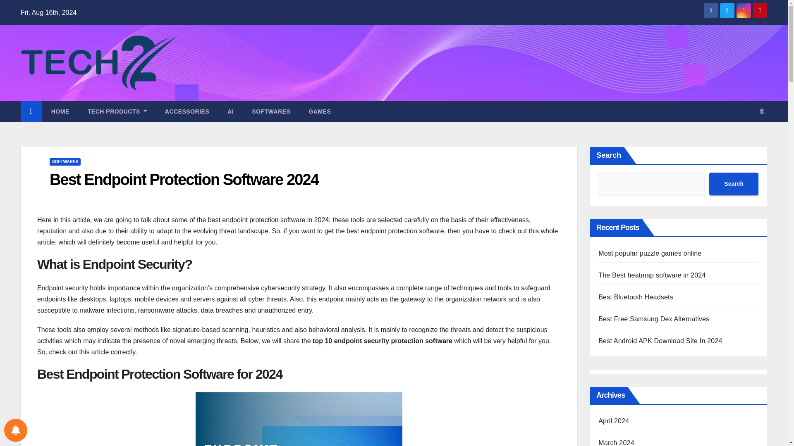  I want to click on Home, so click(60, 111).